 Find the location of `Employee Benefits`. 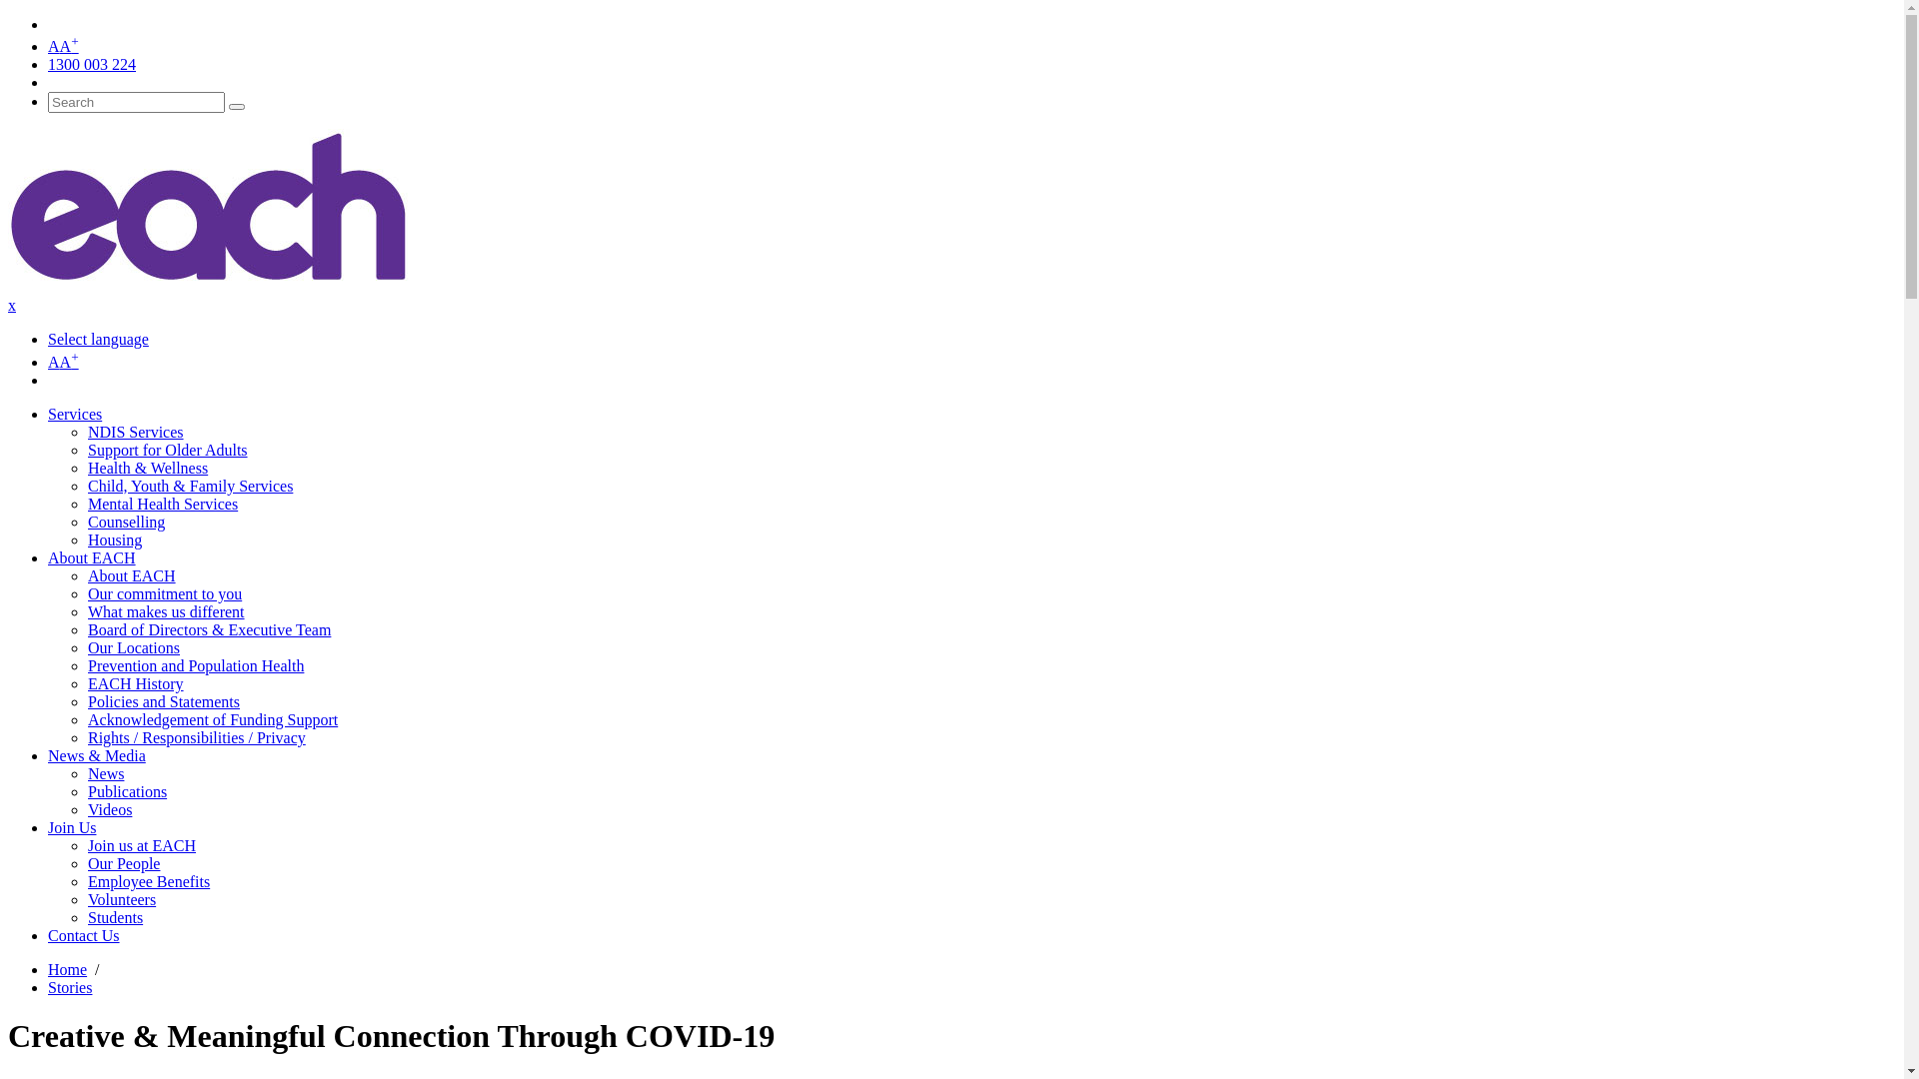

Employee Benefits is located at coordinates (149, 881).